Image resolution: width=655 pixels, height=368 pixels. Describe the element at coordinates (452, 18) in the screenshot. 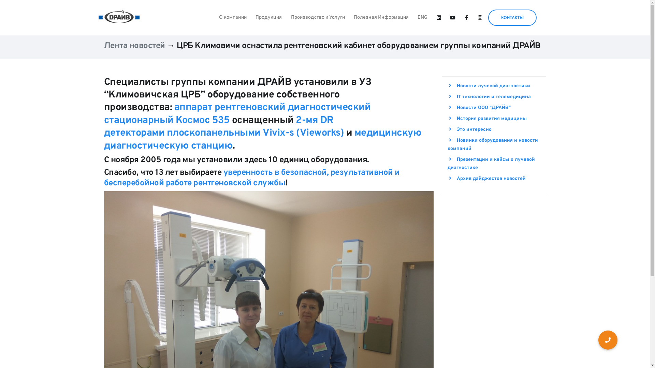

I see `YouTube` at that location.